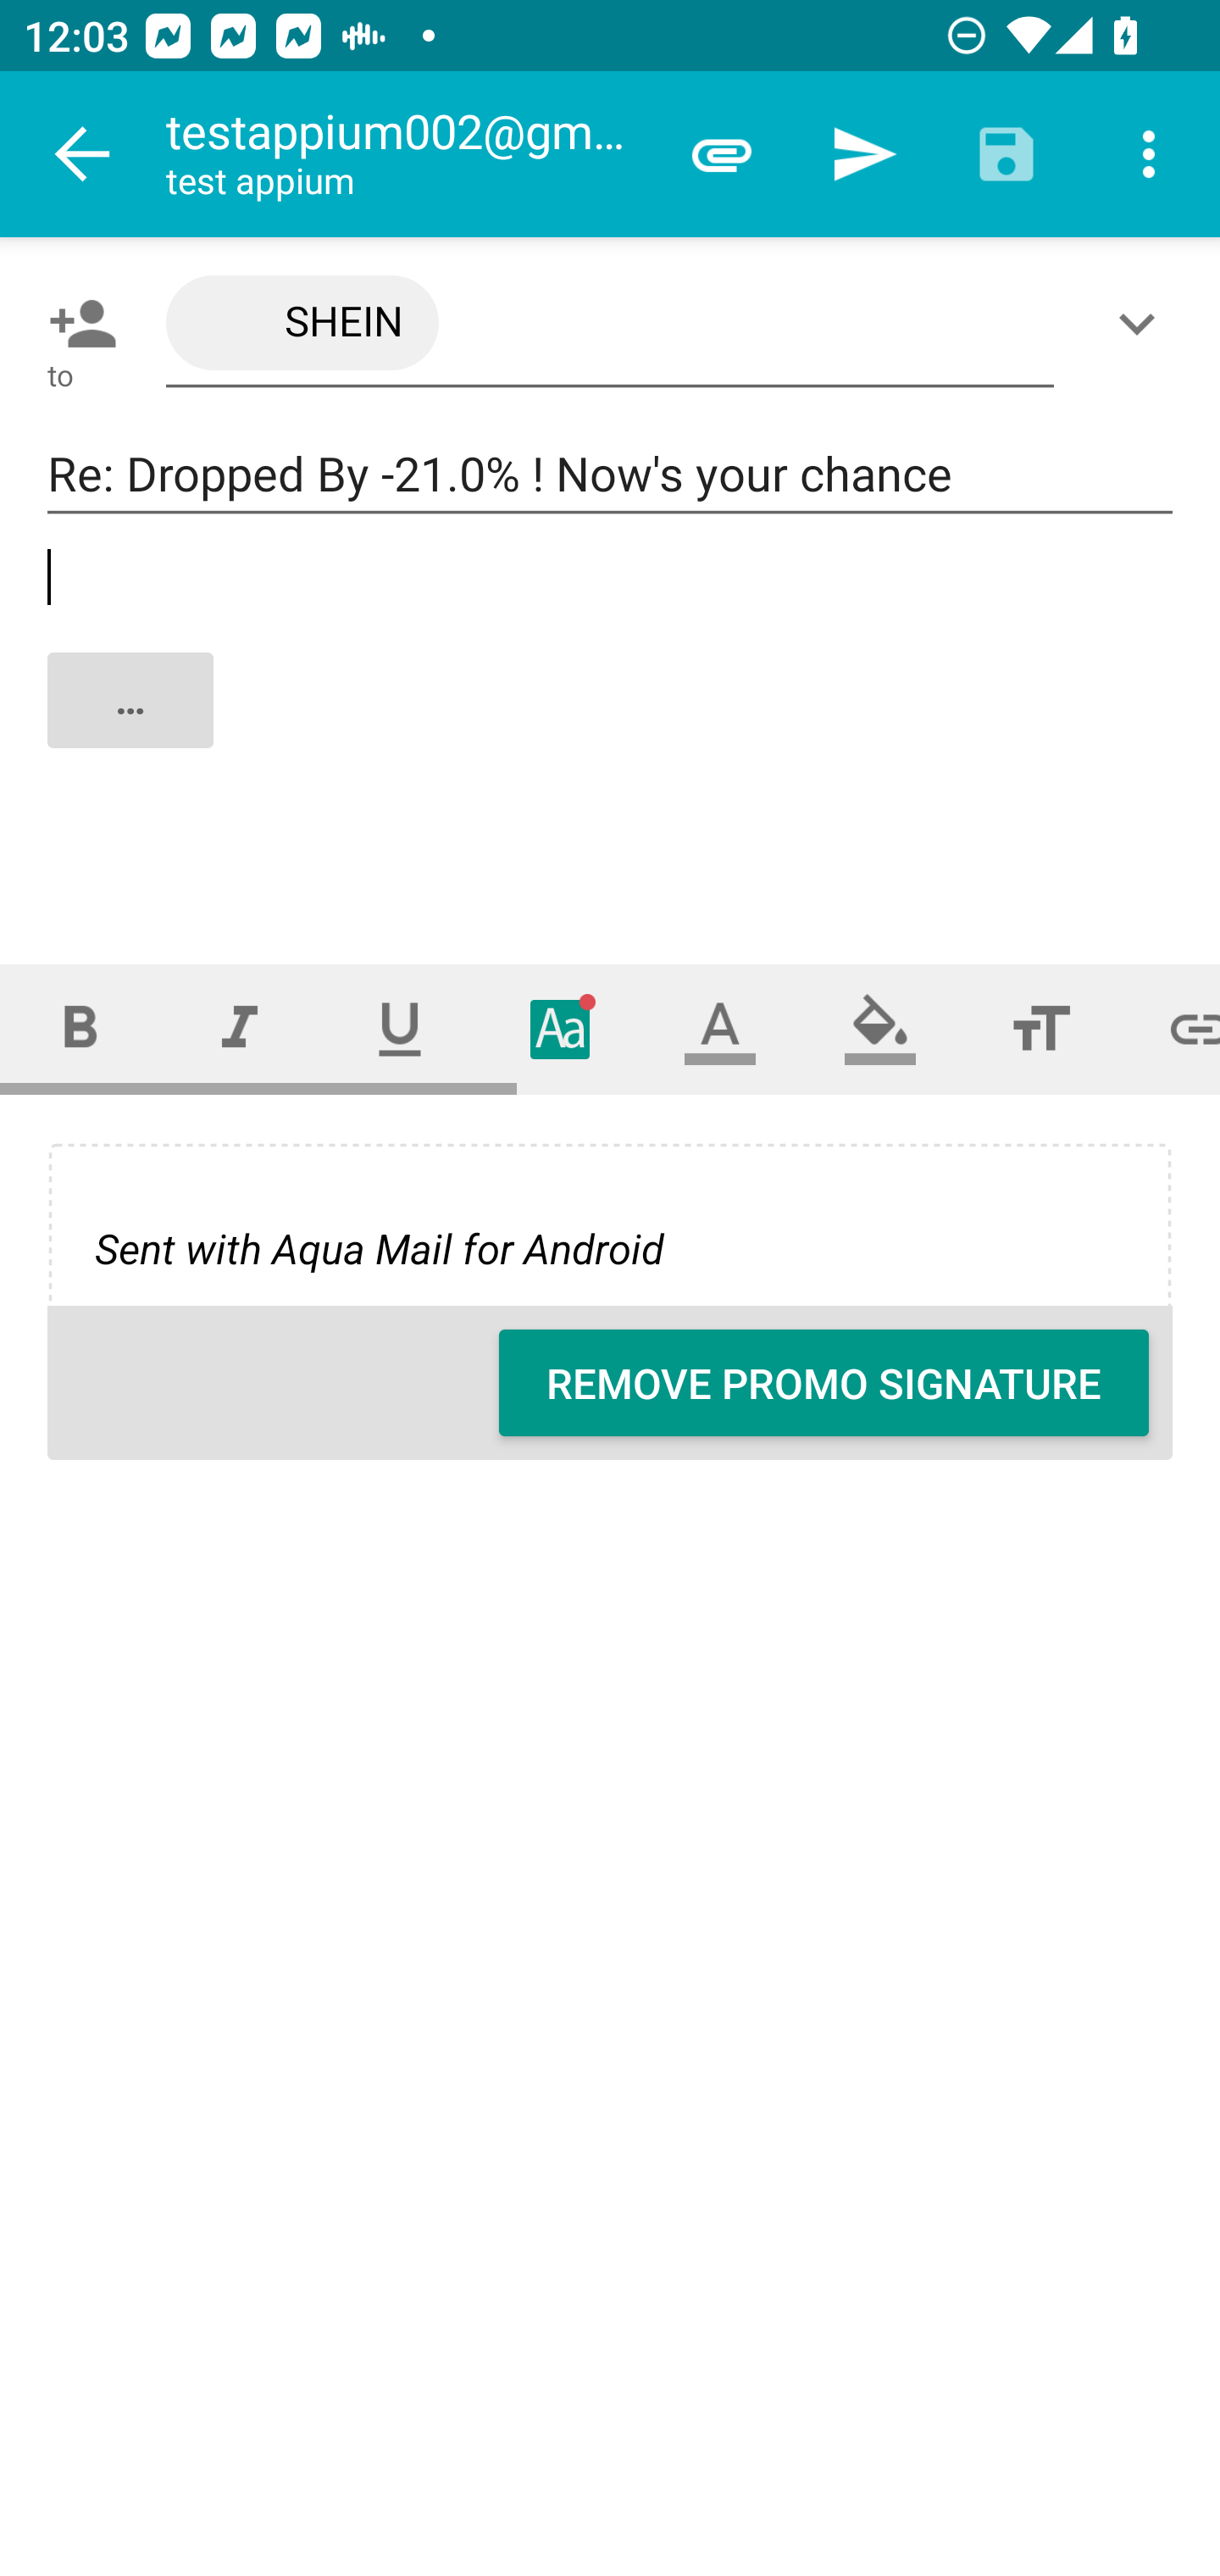  What do you see at coordinates (400, 1029) in the screenshot?
I see `Underline` at bounding box center [400, 1029].